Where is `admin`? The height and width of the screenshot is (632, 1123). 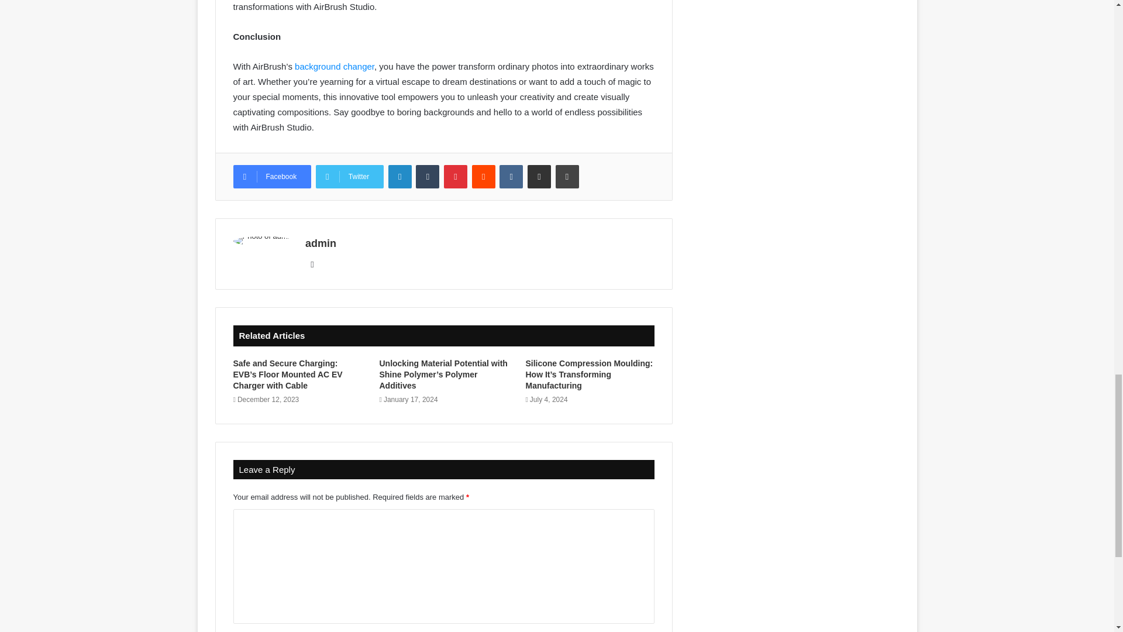
admin is located at coordinates (321, 243).